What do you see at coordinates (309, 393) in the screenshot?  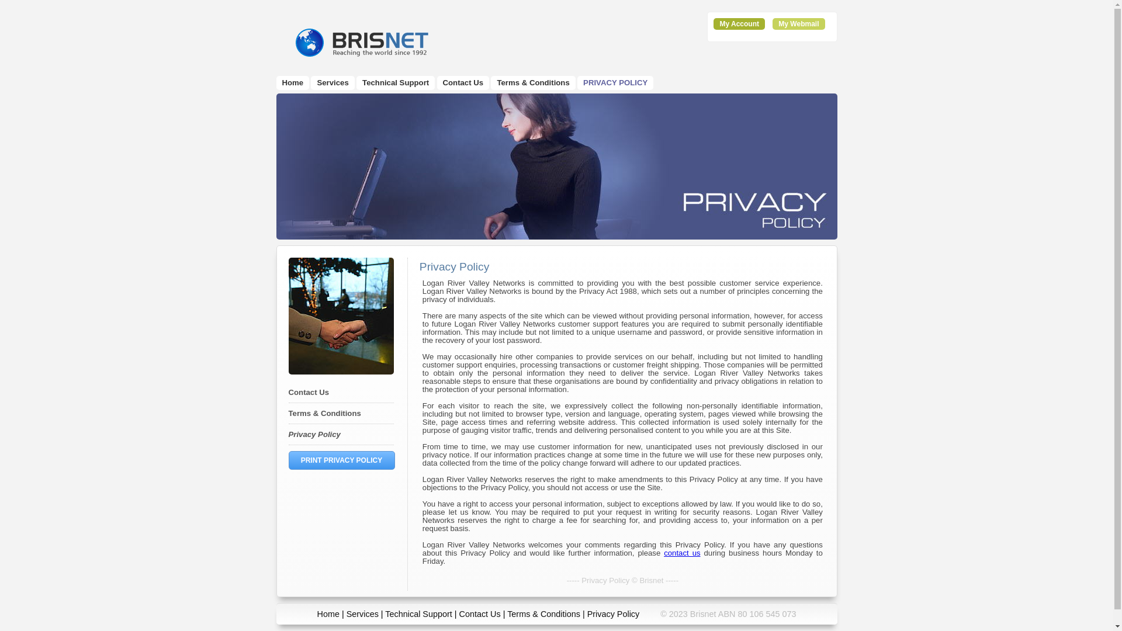 I see `Contact Us` at bounding box center [309, 393].